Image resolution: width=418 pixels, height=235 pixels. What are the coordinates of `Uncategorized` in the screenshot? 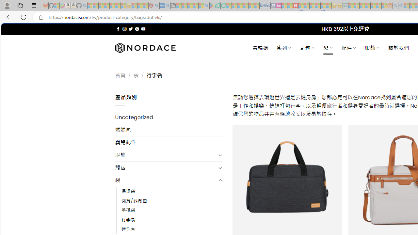 It's located at (169, 117).